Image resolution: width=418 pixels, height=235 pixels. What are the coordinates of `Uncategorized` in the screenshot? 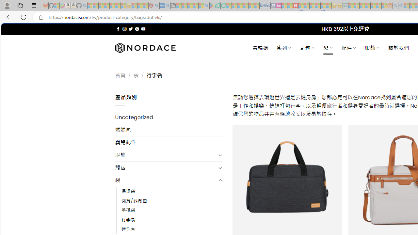 It's located at (169, 117).